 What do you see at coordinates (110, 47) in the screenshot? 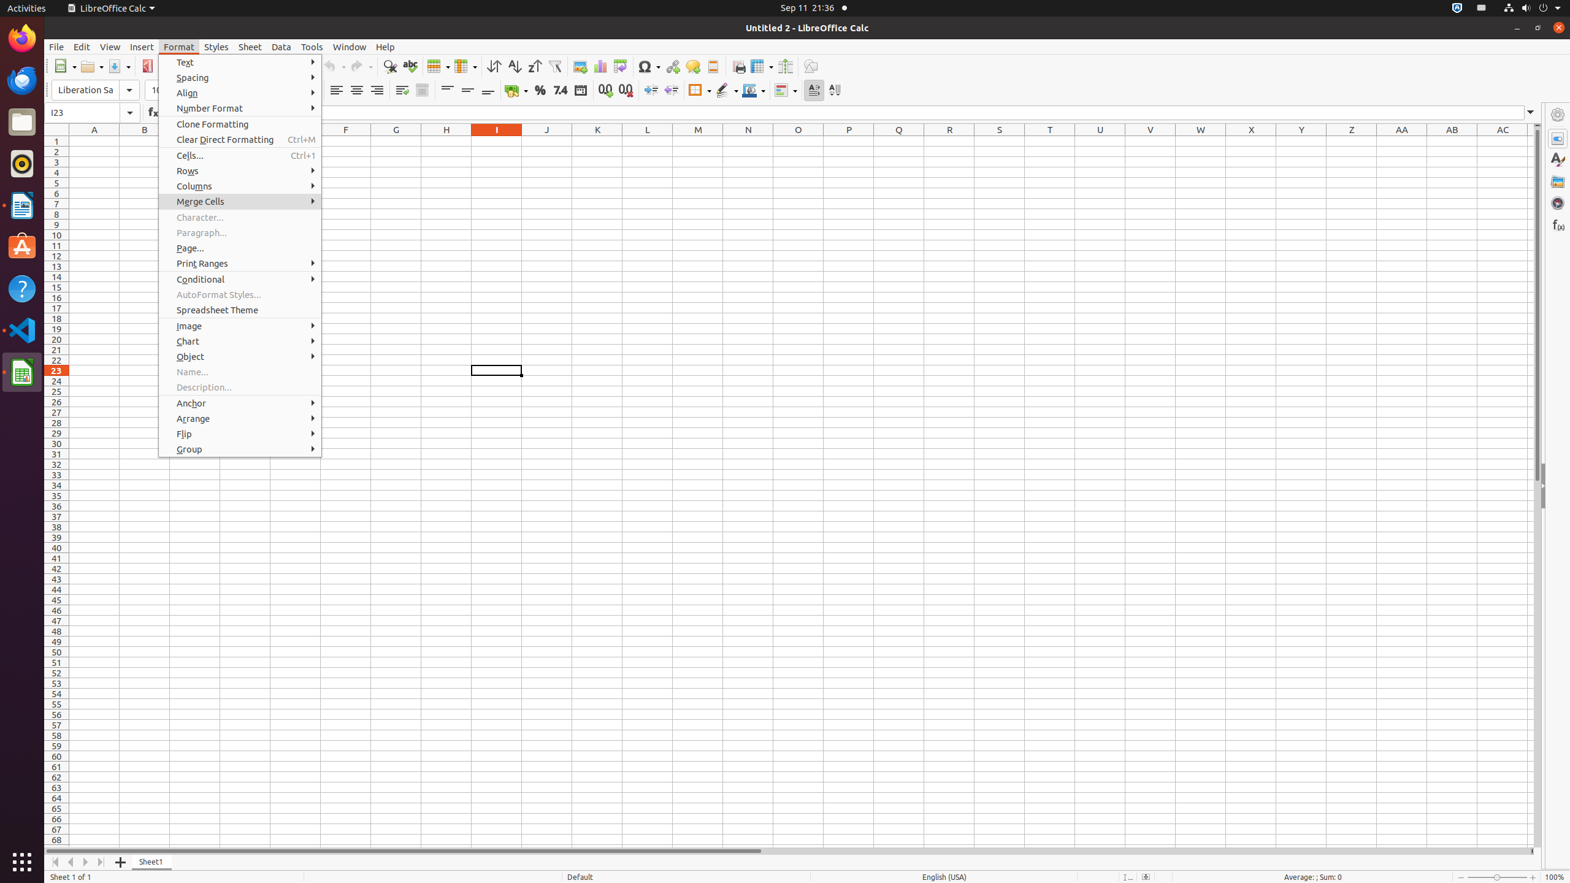
I see `View` at bounding box center [110, 47].